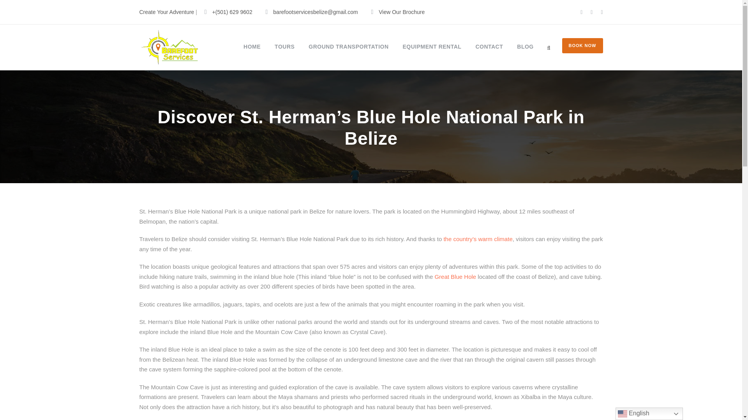  I want to click on TOURS, so click(284, 47).